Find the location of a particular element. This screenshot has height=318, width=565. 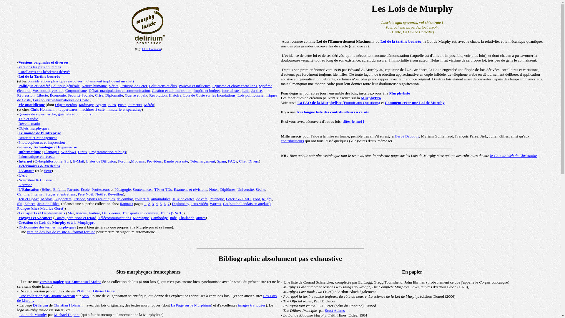

Chat is located at coordinates (242, 161).